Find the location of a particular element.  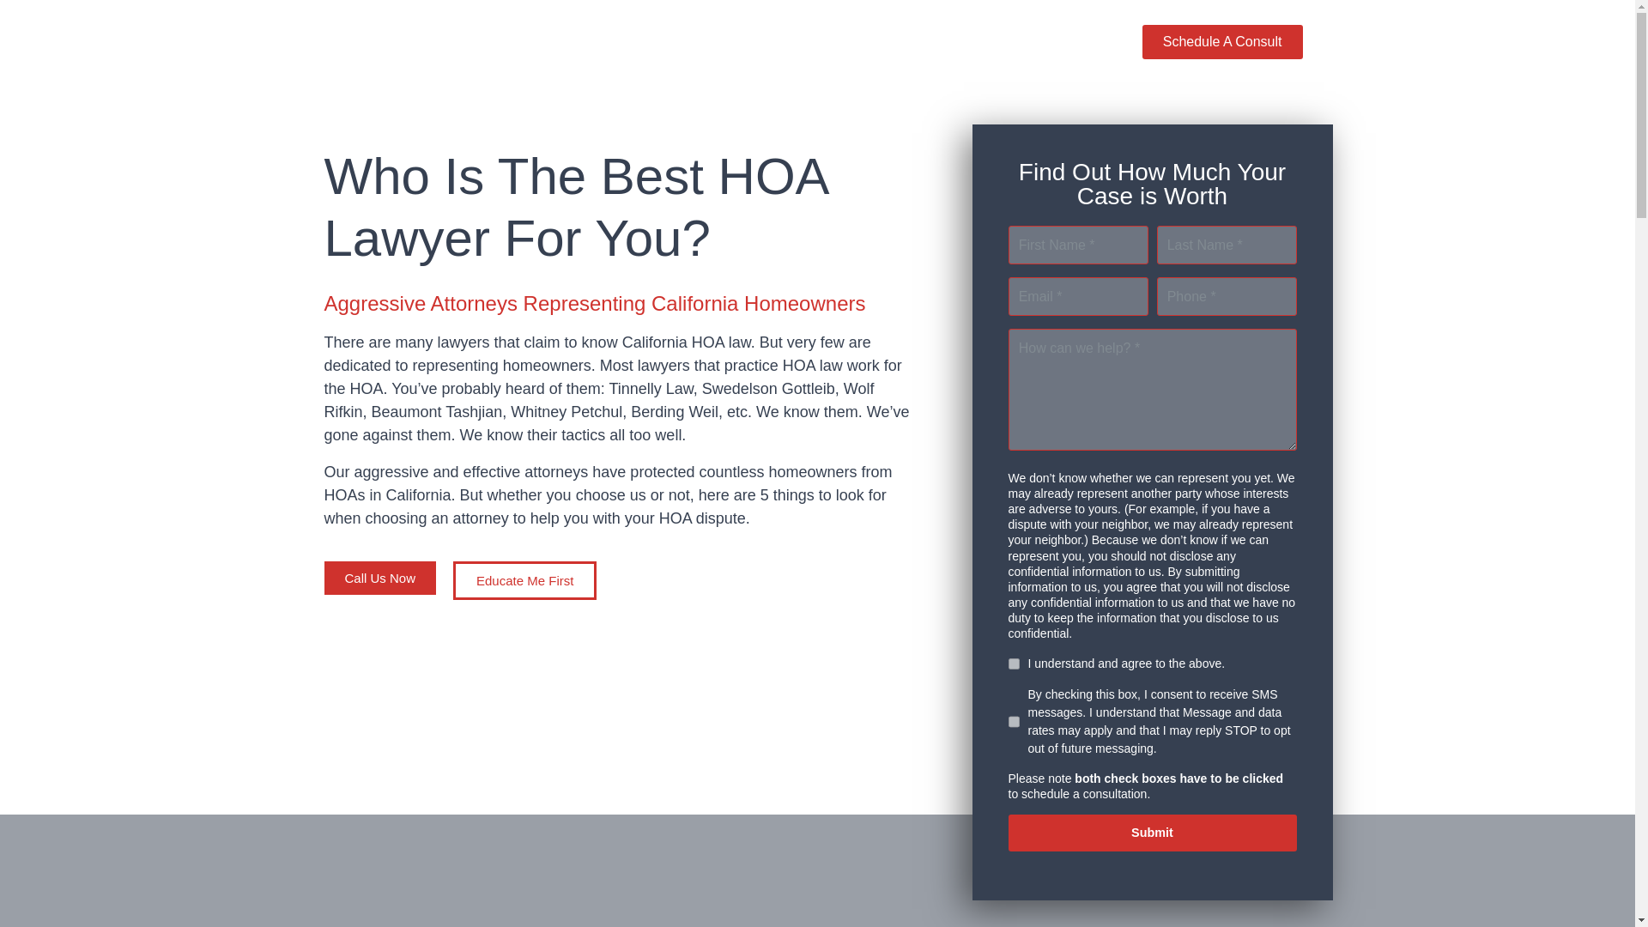

Educate Me First is located at coordinates (525, 580).